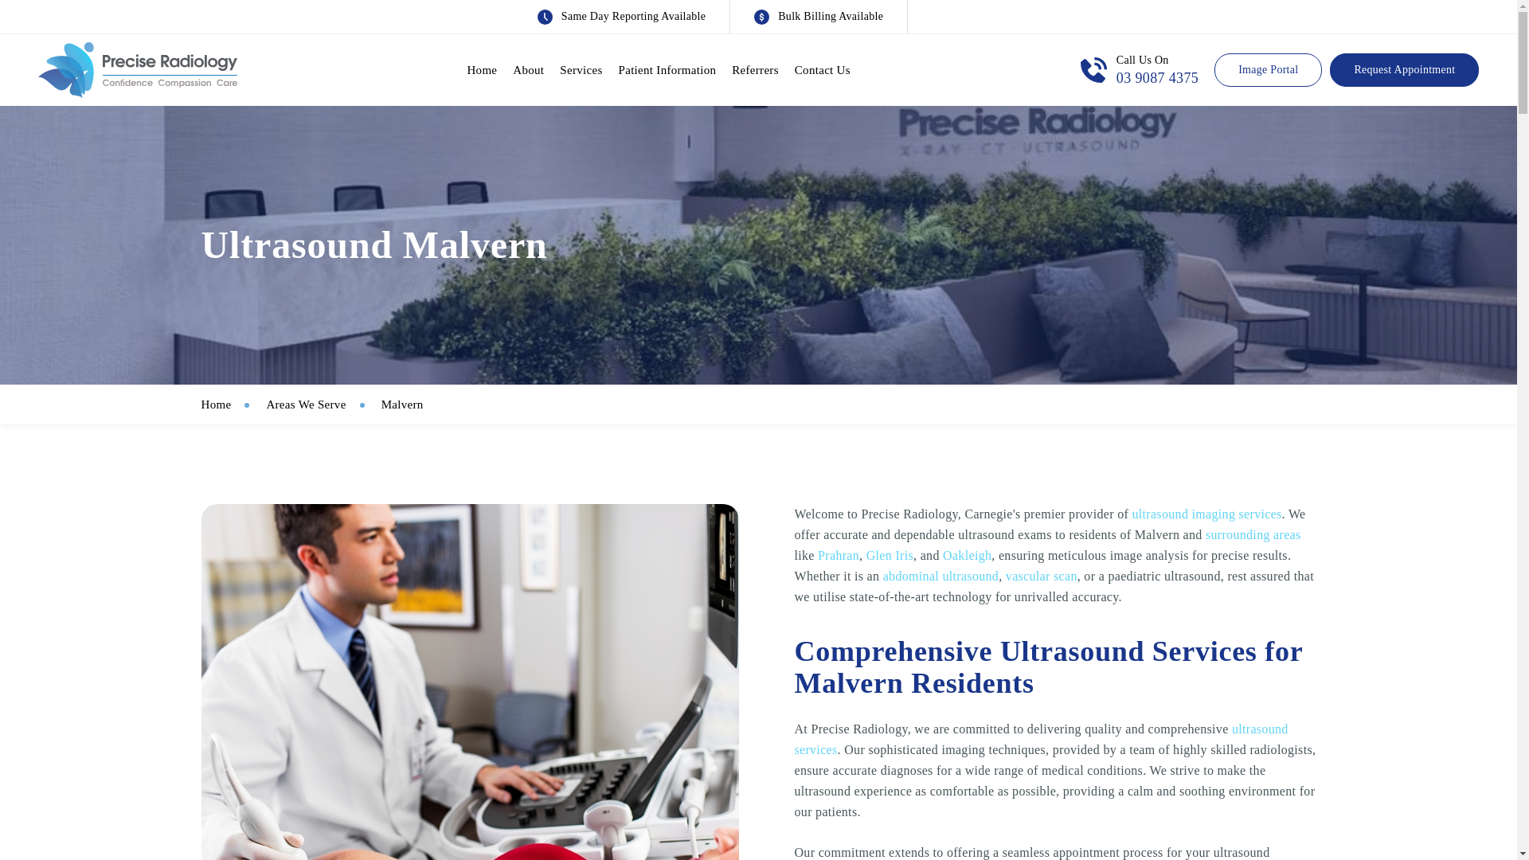 This screenshot has width=1529, height=860. I want to click on phone-call, so click(1094, 70).